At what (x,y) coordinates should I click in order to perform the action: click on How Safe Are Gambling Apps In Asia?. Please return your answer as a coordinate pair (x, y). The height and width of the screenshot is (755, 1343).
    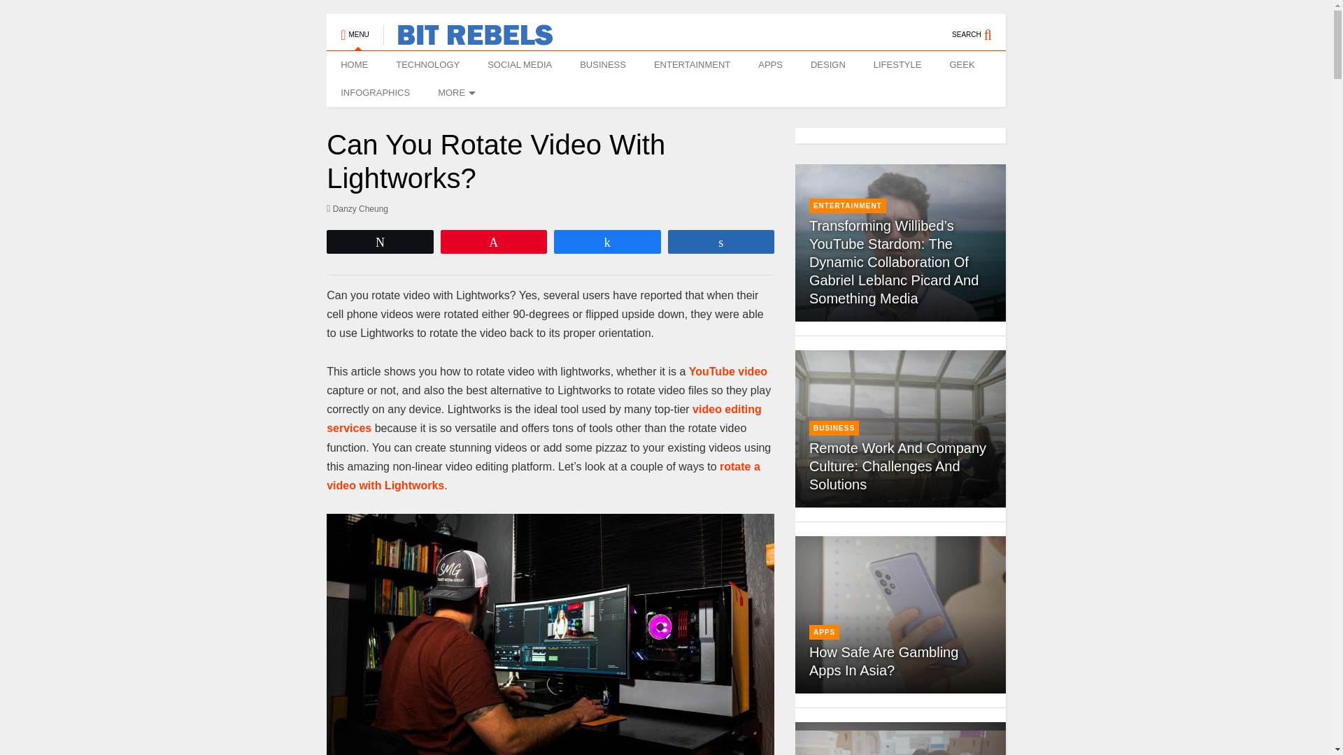
    Looking at the image, I should click on (900, 614).